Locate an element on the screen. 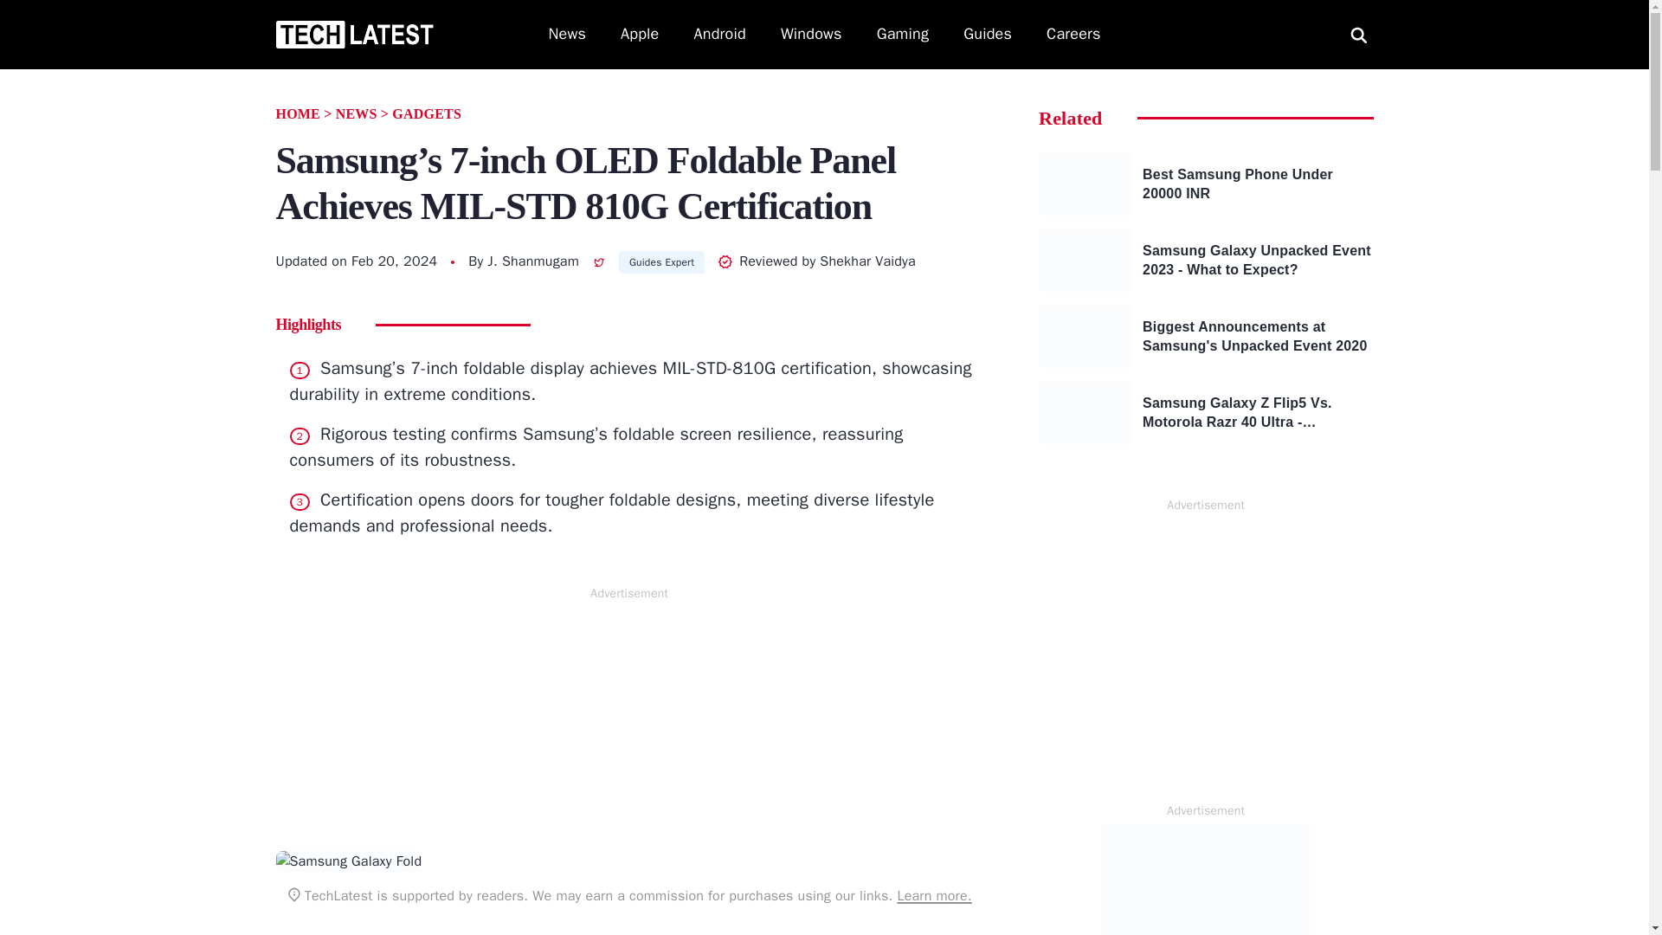 The height and width of the screenshot is (935, 1662). J. Shanmugam is located at coordinates (532, 261).